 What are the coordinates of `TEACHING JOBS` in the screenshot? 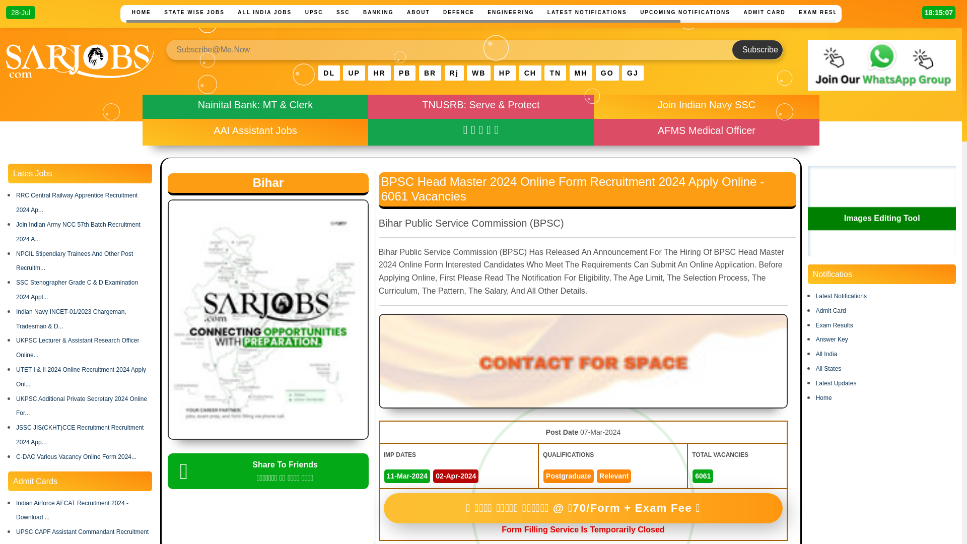 It's located at (886, 12).